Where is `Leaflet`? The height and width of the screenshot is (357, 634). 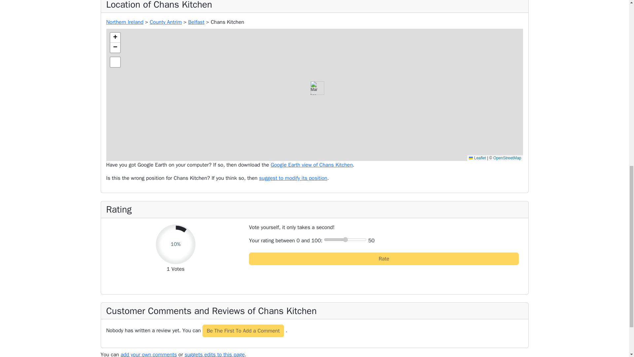
Leaflet is located at coordinates (477, 158).